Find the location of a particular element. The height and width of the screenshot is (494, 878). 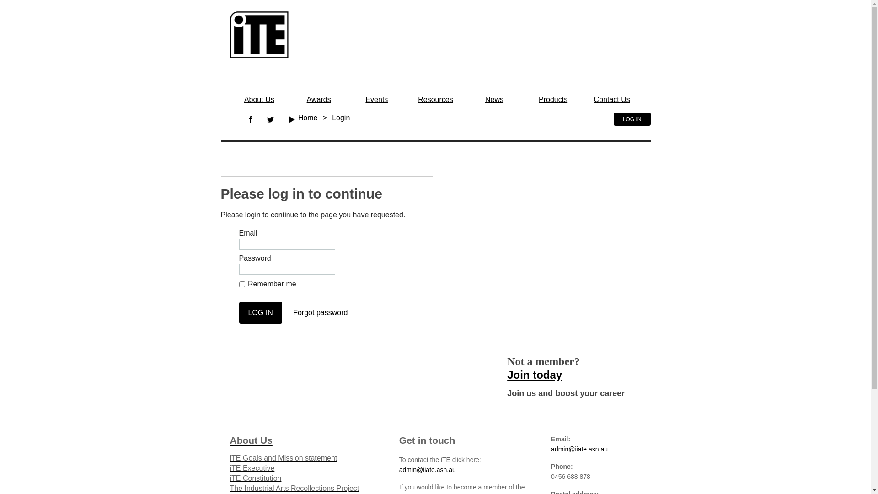

iTE Constitution is located at coordinates (255, 478).